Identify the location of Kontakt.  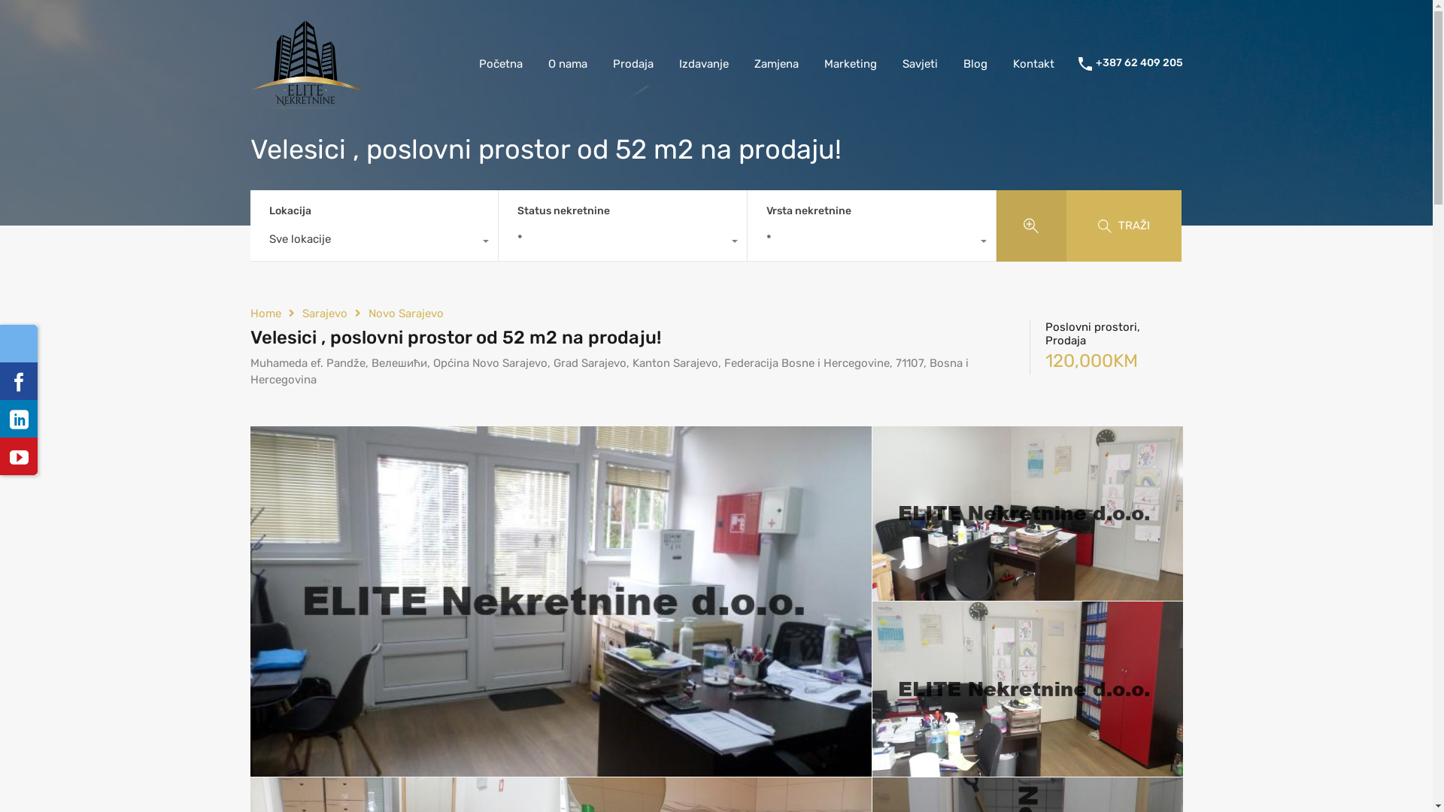
(1033, 64).